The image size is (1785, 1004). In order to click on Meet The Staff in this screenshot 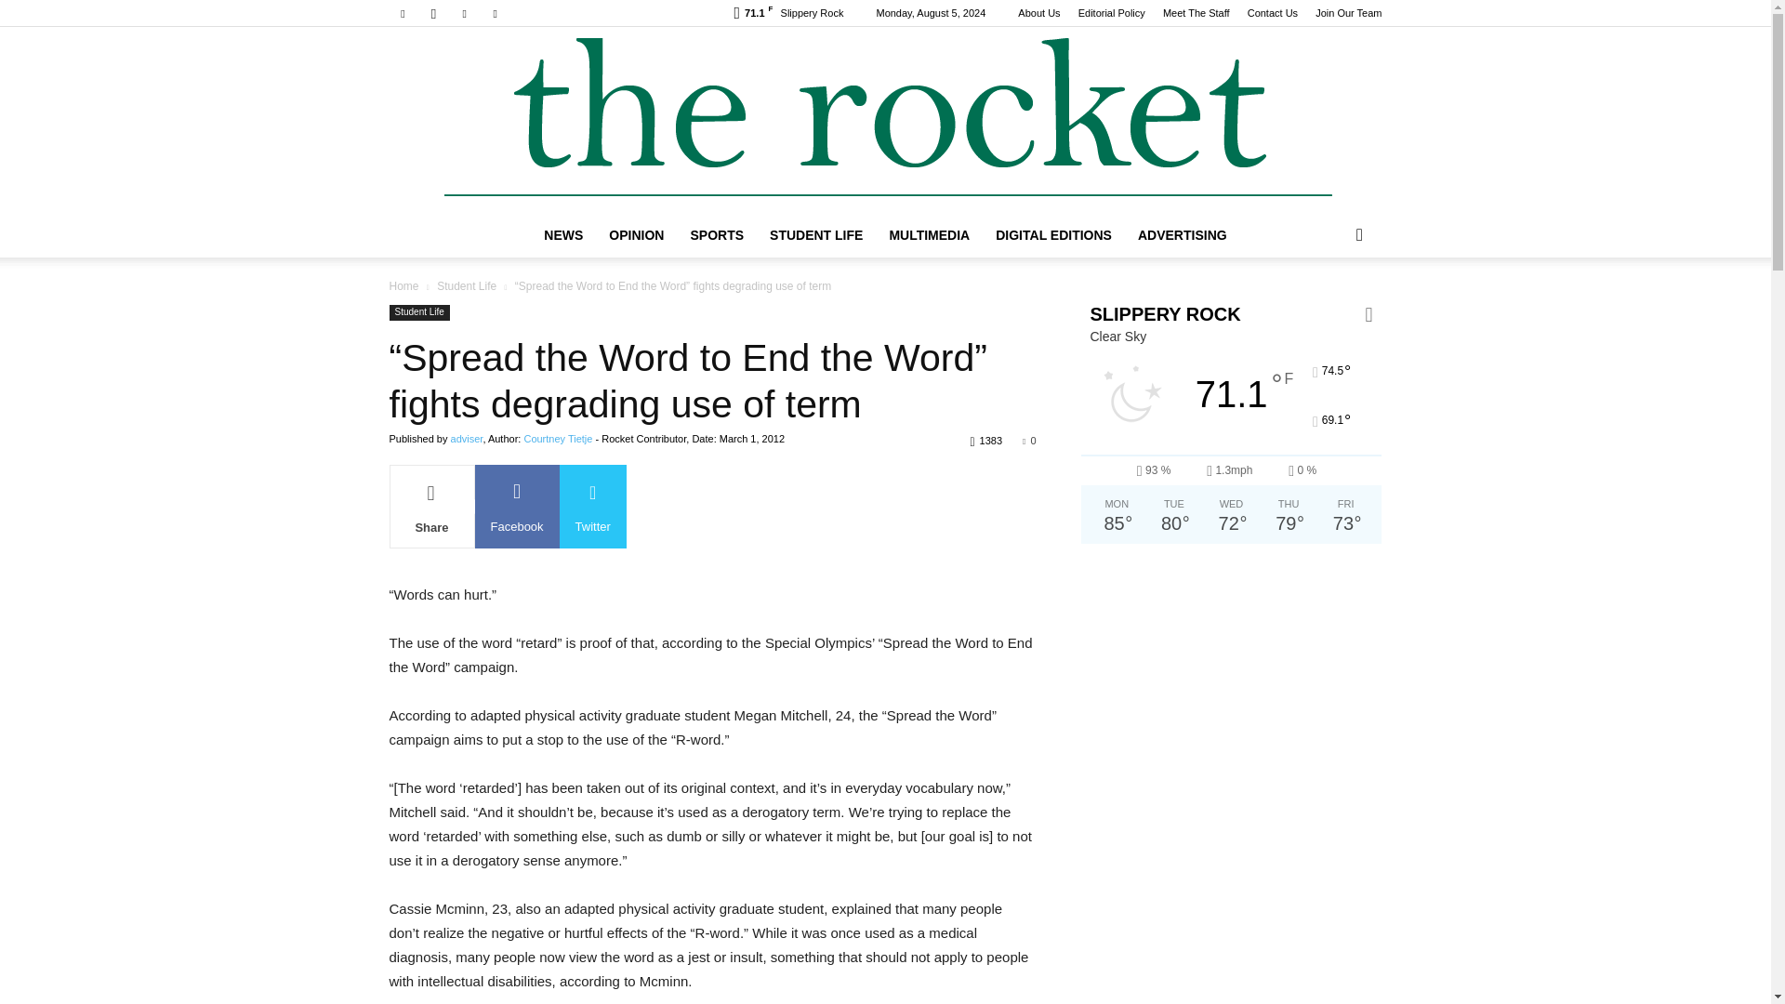, I will do `click(1196, 13)`.